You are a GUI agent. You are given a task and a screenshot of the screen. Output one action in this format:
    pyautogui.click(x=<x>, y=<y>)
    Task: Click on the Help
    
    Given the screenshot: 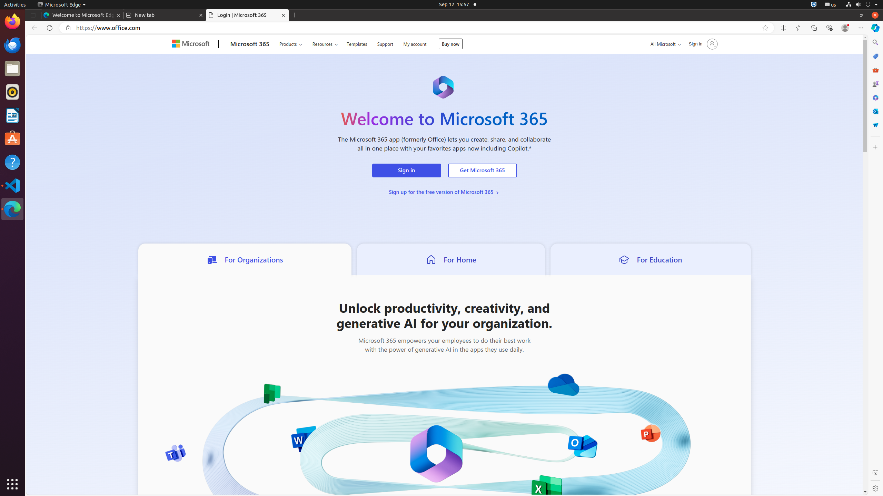 What is the action you would take?
    pyautogui.click(x=12, y=162)
    